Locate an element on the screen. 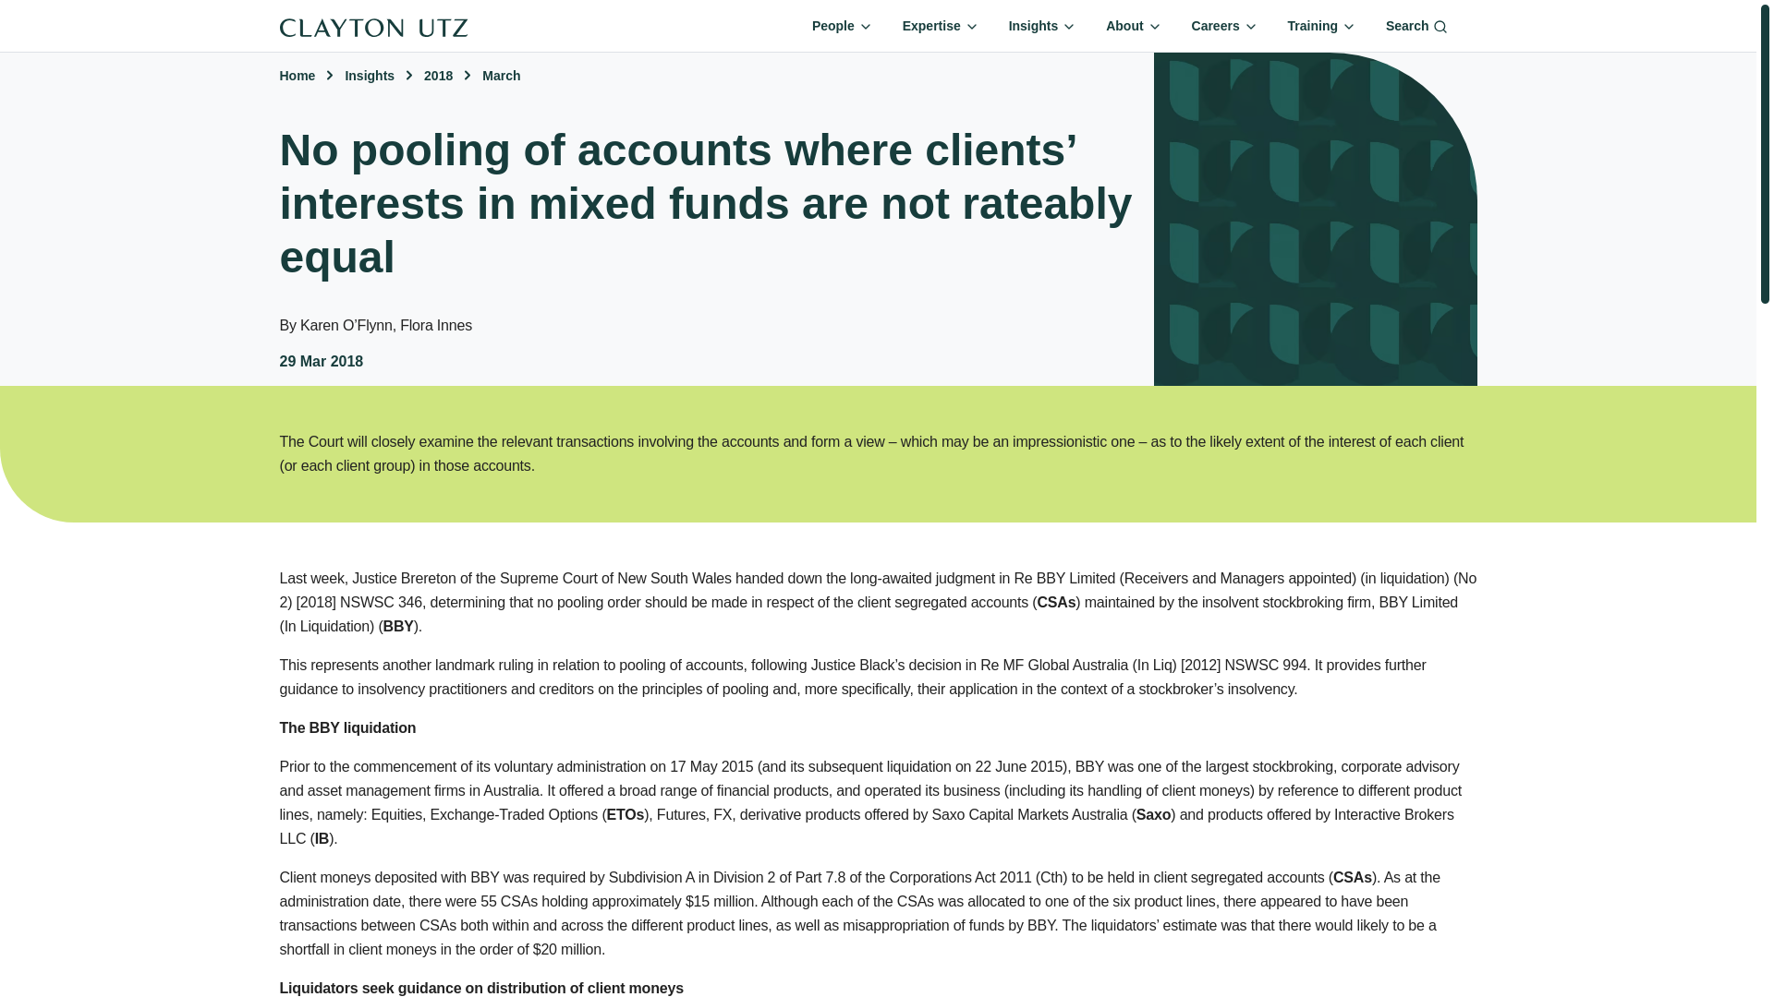  People is located at coordinates (843, 26).